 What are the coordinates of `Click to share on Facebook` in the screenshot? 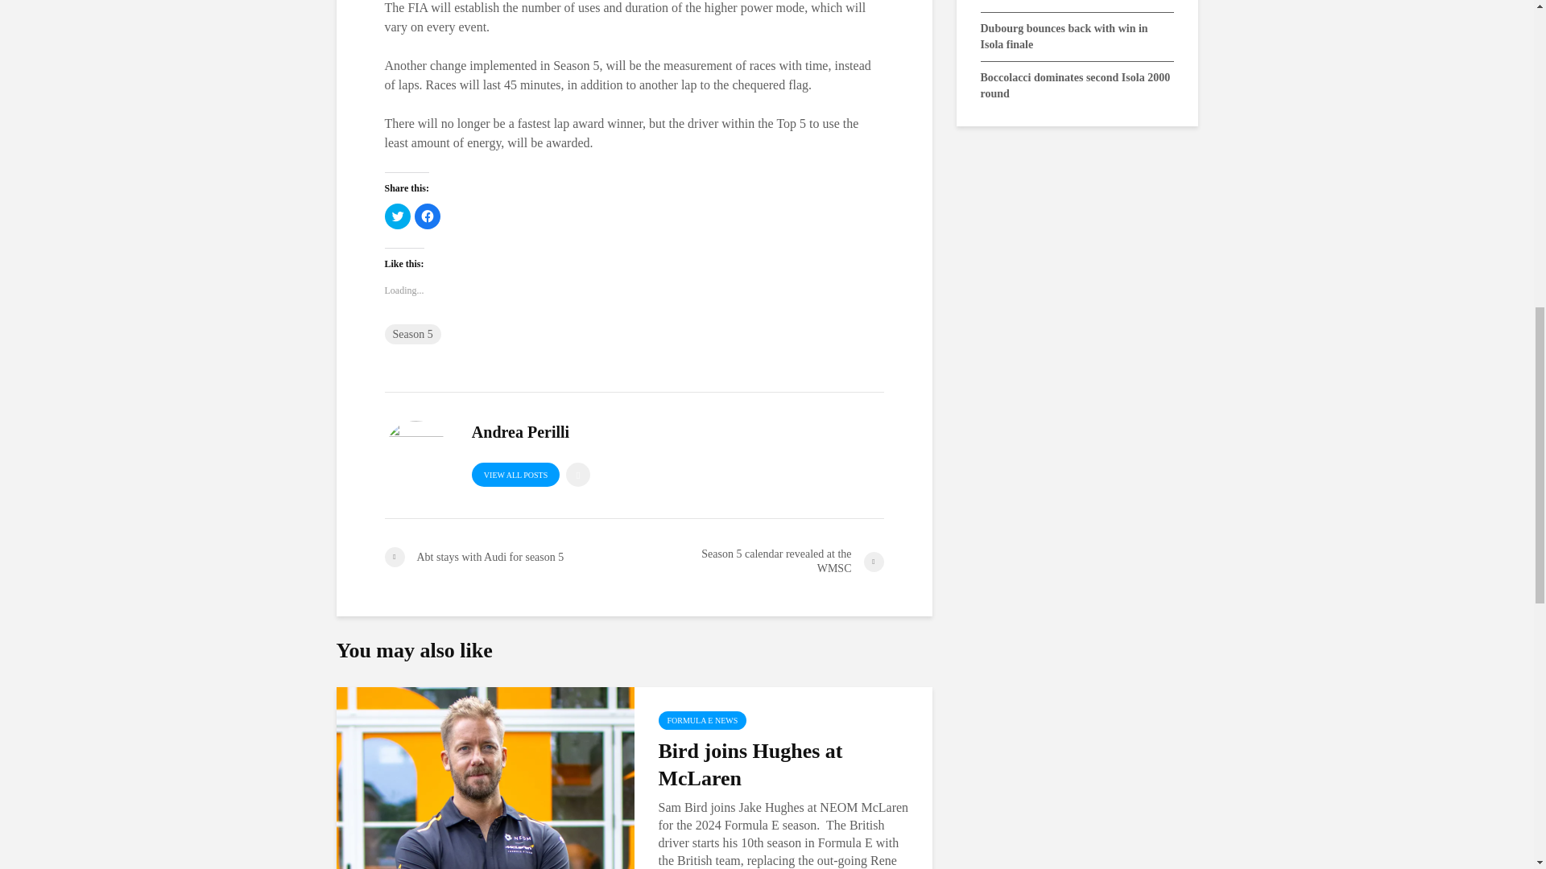 It's located at (427, 216).